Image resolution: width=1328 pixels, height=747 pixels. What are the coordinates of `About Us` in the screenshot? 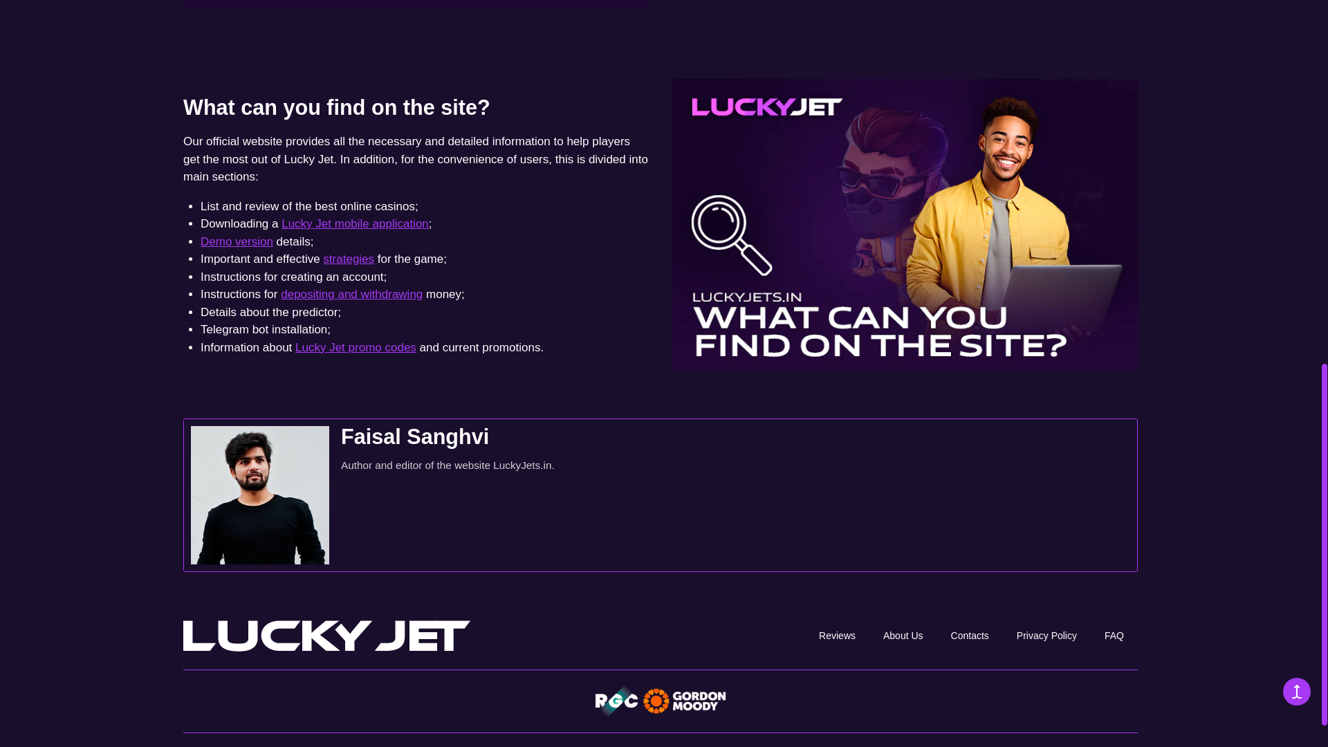 It's located at (903, 636).